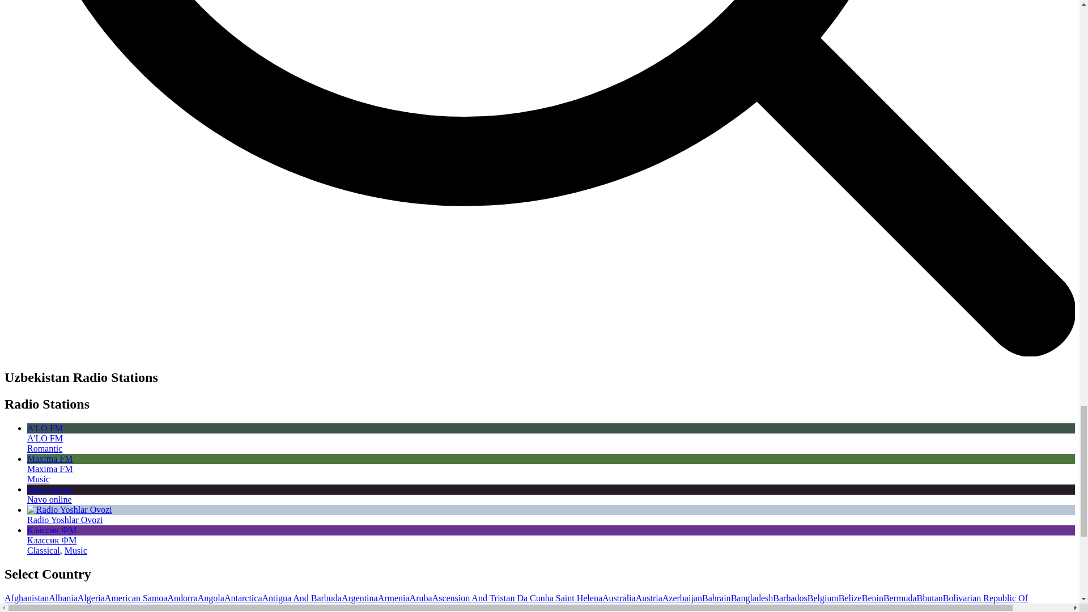 The image size is (1088, 612). I want to click on Maxima FM, so click(551, 464).